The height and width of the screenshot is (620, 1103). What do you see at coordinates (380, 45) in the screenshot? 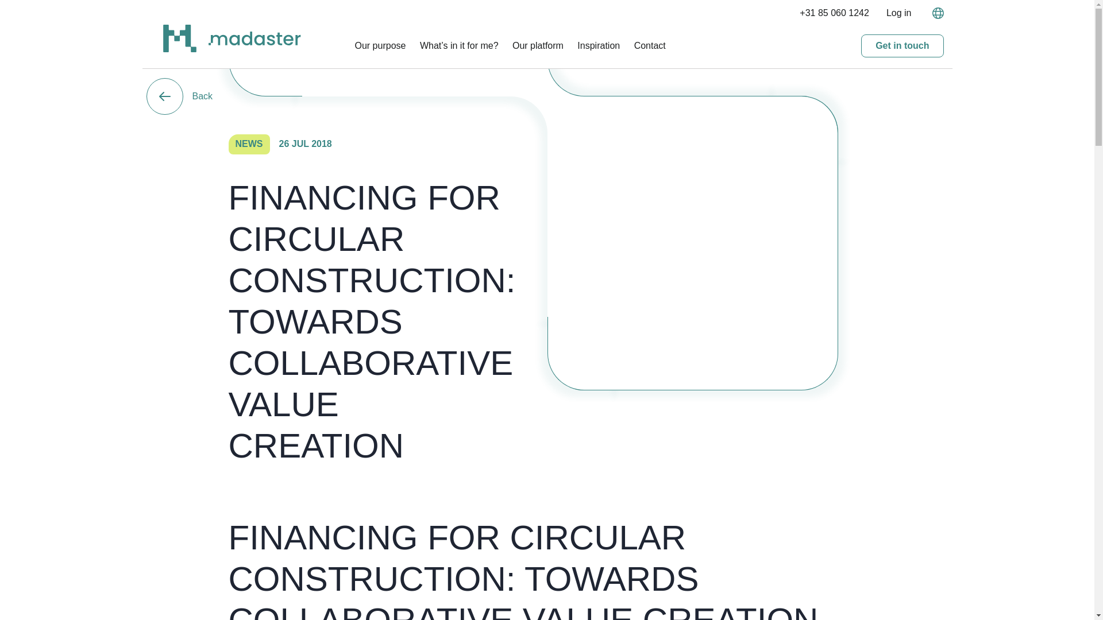
I see `Our purpose` at bounding box center [380, 45].